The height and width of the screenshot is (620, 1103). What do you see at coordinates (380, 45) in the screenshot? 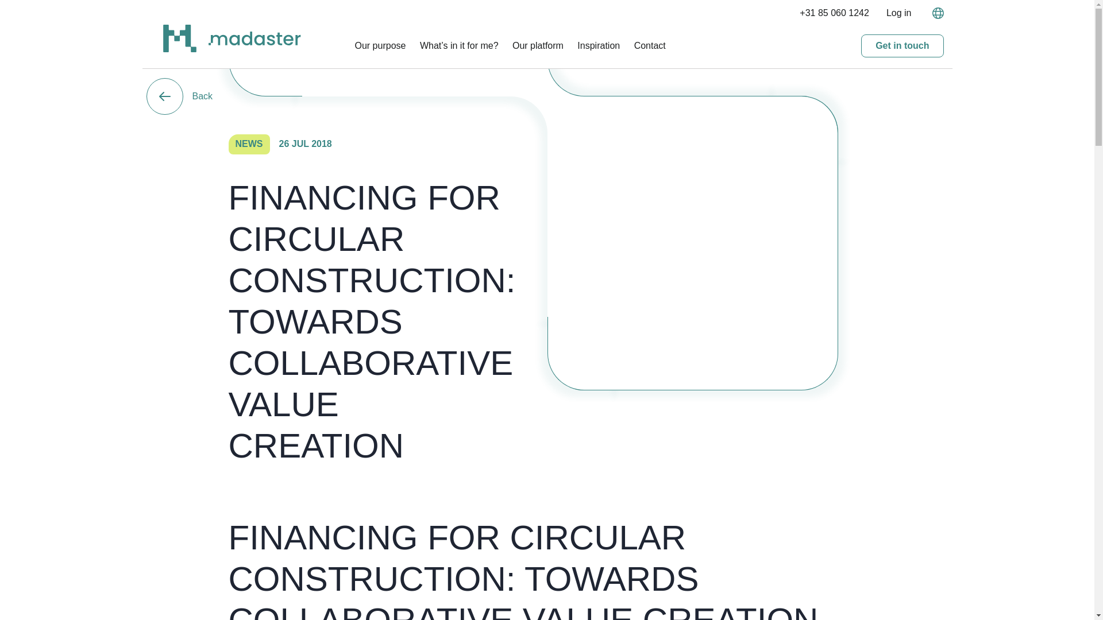
I see `Our purpose` at bounding box center [380, 45].